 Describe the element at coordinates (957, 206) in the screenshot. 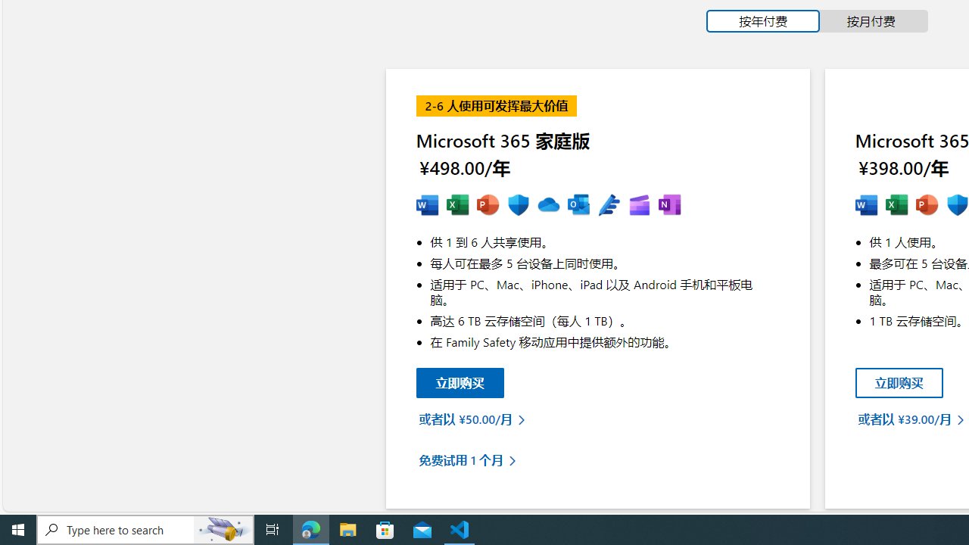

I see `MS Defender ` at that location.